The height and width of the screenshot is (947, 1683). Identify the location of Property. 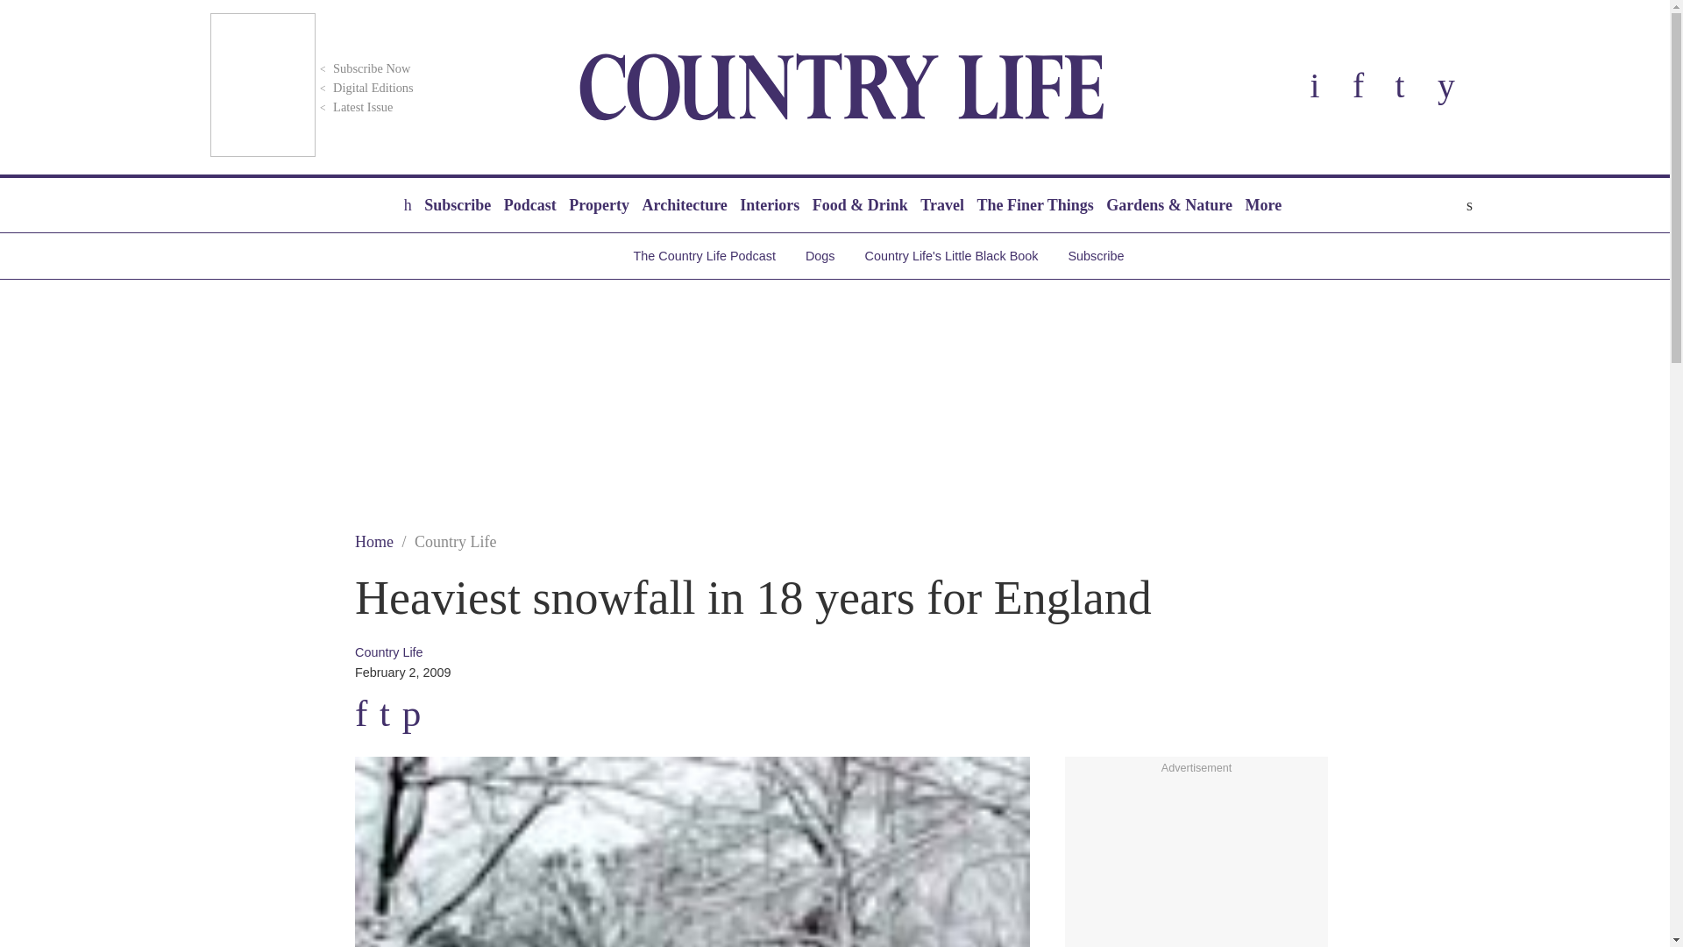
(599, 205).